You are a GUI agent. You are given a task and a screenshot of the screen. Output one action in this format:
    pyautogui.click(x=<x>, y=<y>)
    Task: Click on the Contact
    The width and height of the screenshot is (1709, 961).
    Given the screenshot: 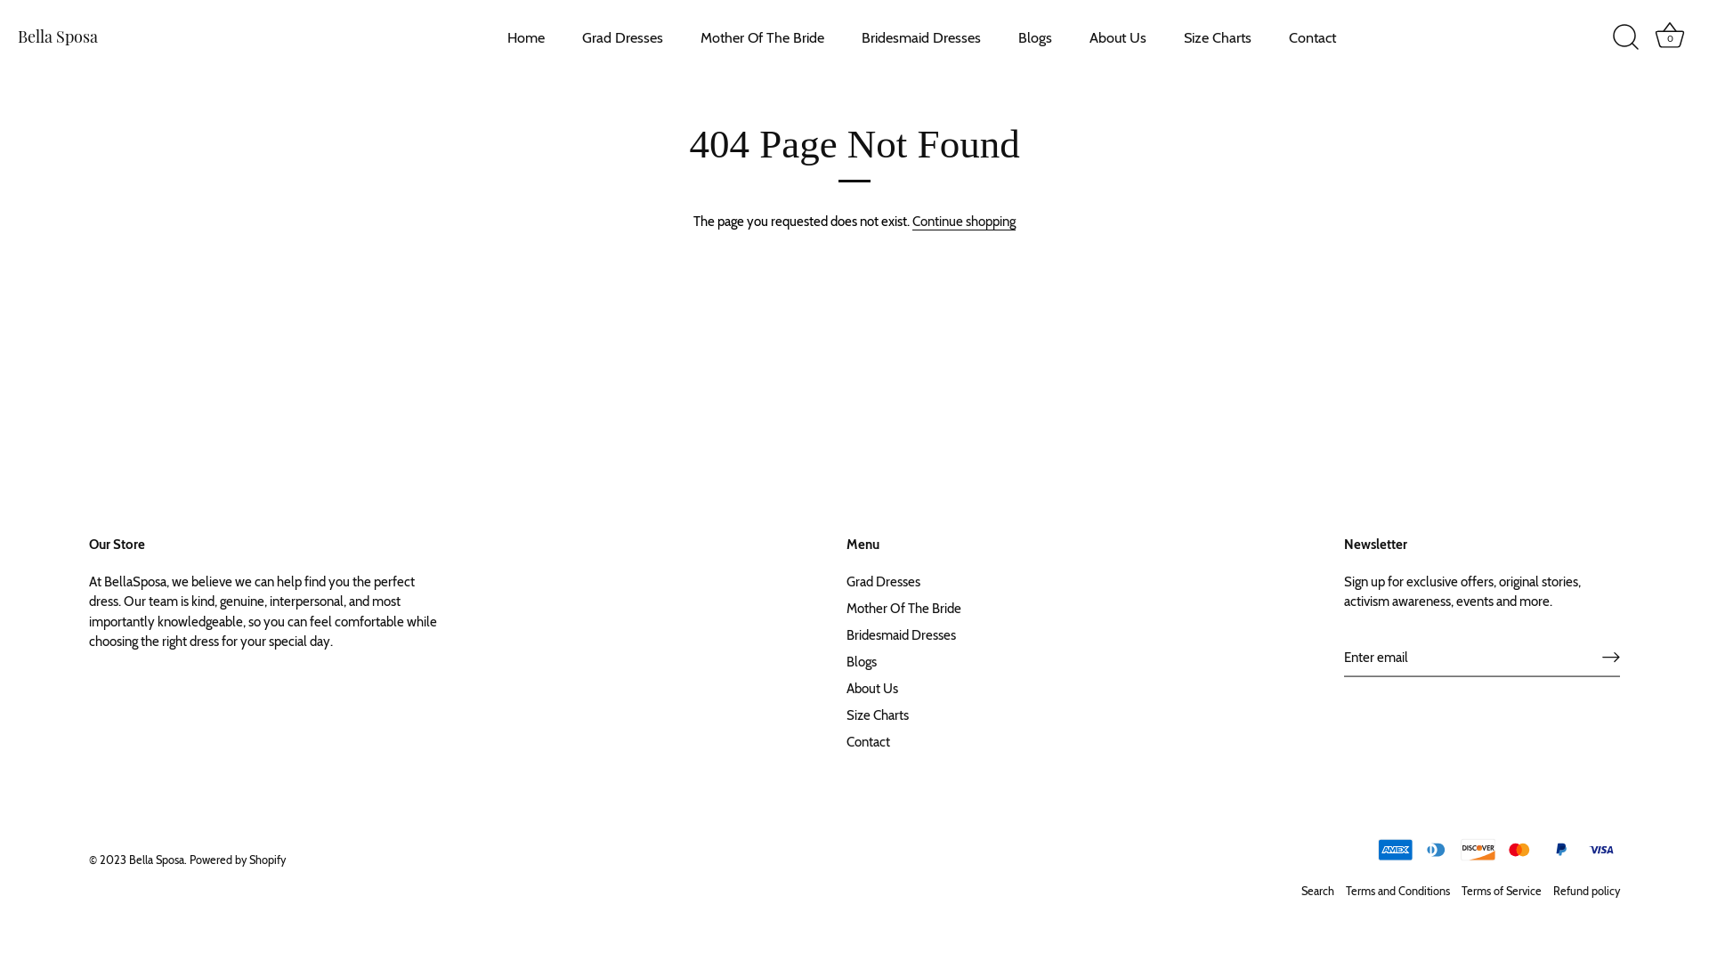 What is the action you would take?
    pyautogui.click(x=867, y=741)
    